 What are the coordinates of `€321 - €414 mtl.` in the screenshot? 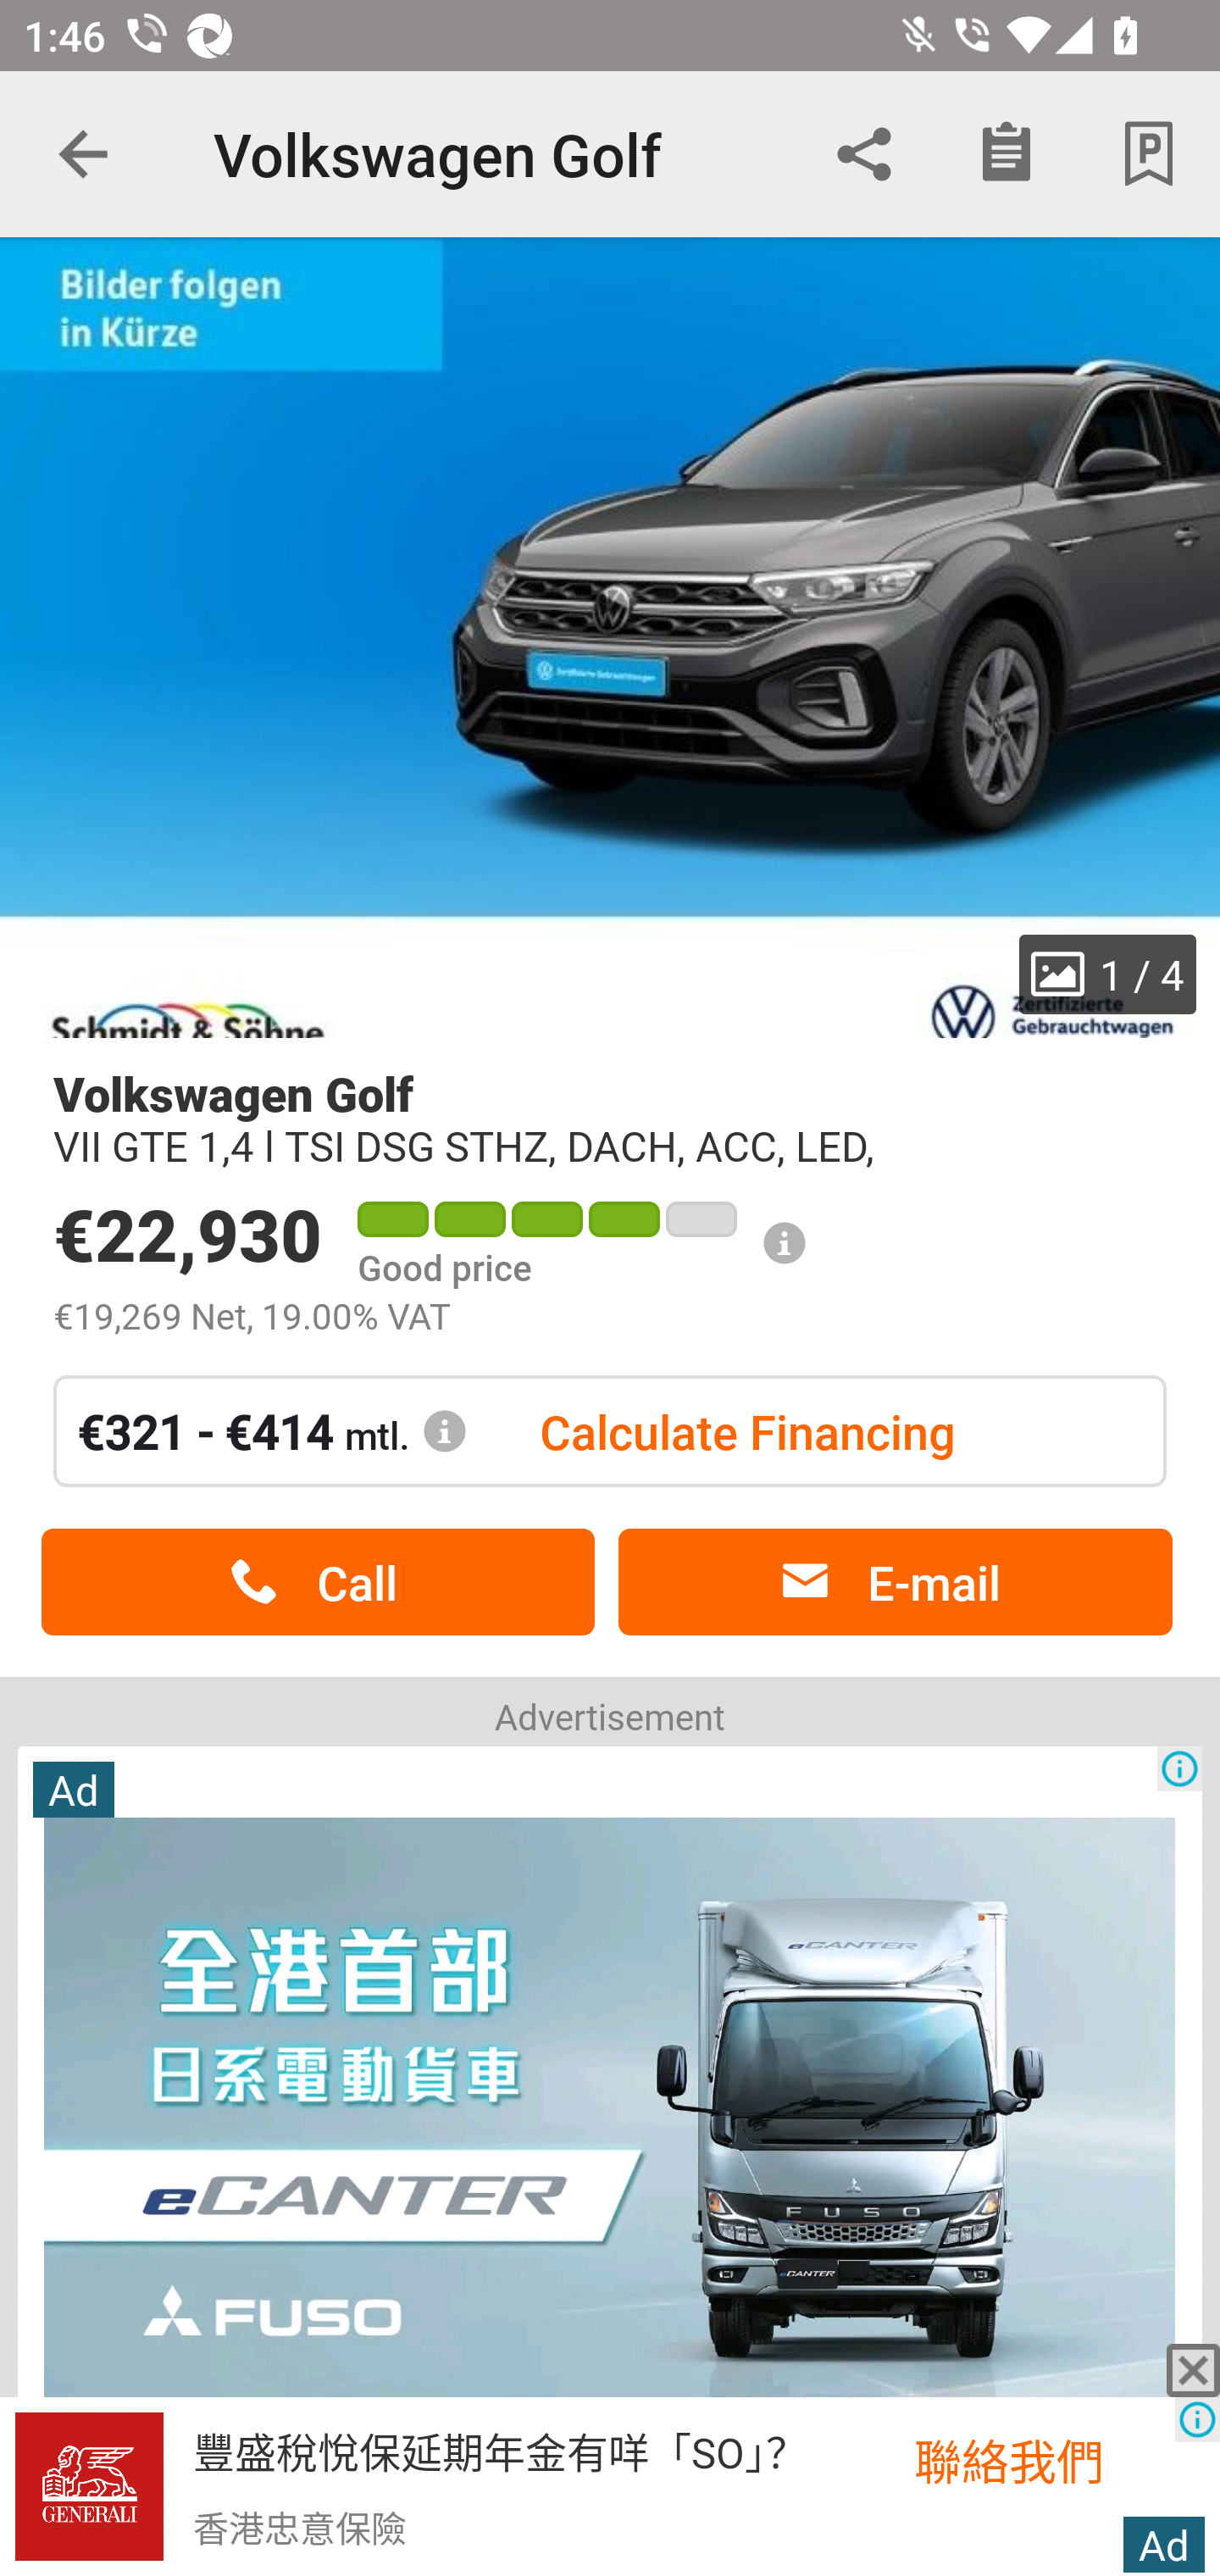 It's located at (272, 1430).